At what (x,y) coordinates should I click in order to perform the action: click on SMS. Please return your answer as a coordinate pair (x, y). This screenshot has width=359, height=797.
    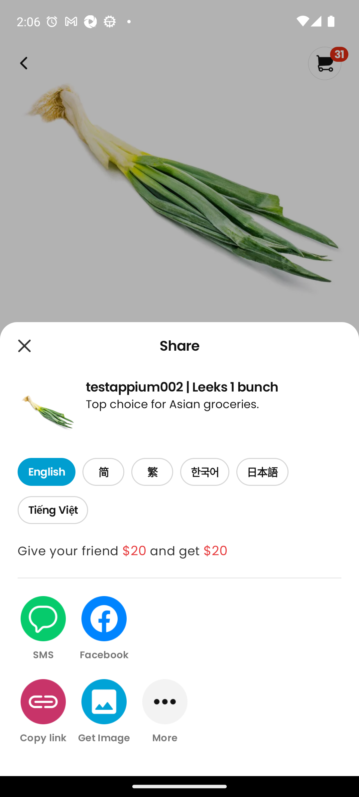
    Looking at the image, I should click on (43, 629).